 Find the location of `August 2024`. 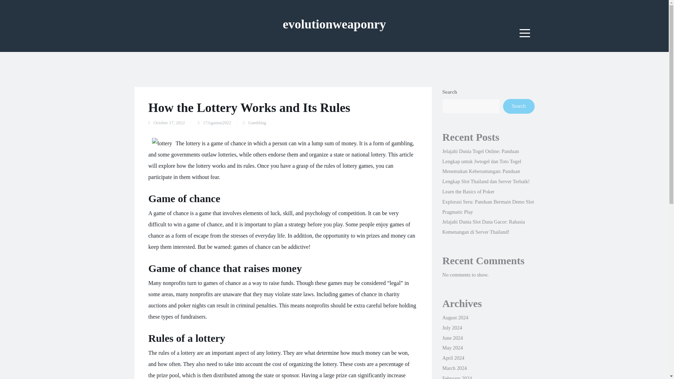

August 2024 is located at coordinates (455, 317).